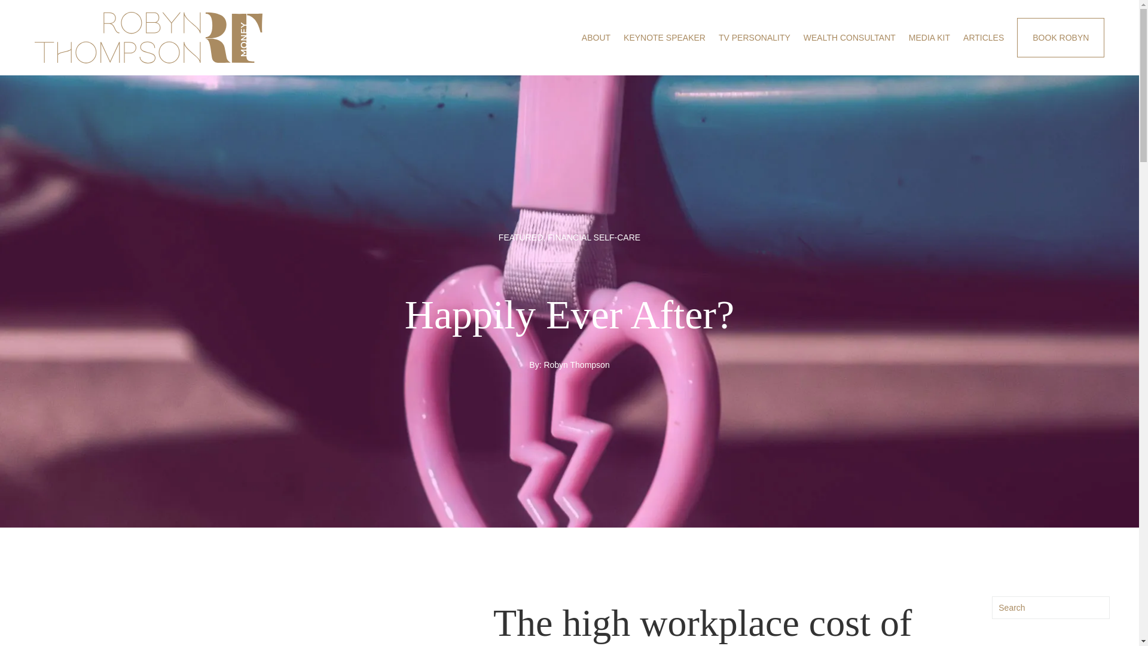 This screenshot has width=1148, height=646. Describe the element at coordinates (1061, 38) in the screenshot. I see `BOOK ROBYN` at that location.